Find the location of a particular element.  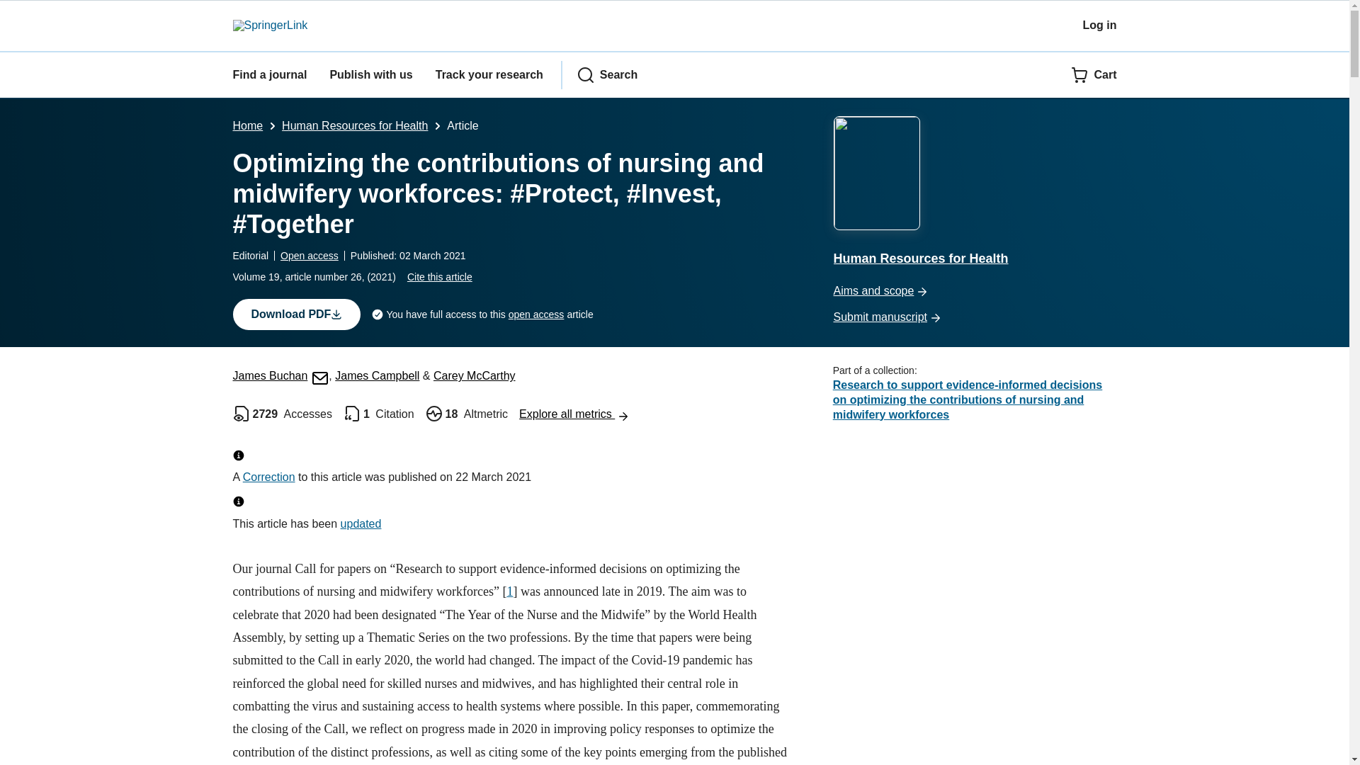

Cite this article is located at coordinates (439, 276).